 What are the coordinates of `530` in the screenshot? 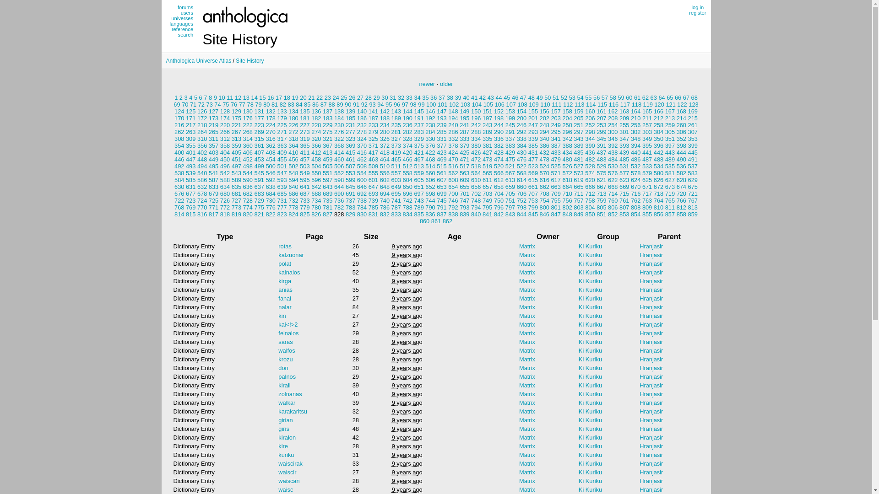 It's located at (613, 166).